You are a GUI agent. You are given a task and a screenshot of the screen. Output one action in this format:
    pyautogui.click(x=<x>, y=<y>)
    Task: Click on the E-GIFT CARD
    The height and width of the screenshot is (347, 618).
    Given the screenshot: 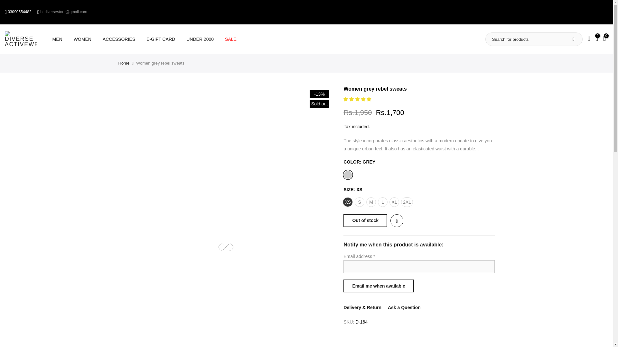 What is the action you would take?
    pyautogui.click(x=160, y=39)
    